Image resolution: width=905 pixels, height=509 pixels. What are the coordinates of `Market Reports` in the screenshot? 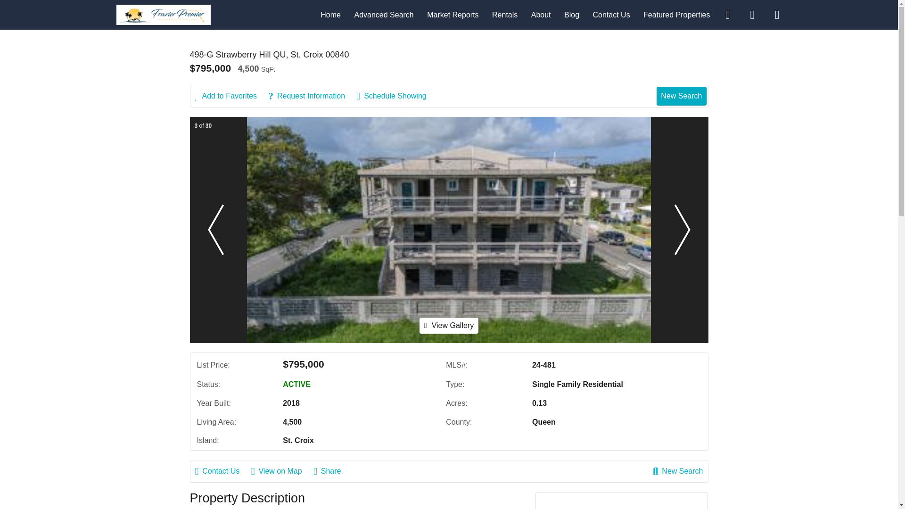 It's located at (452, 14).